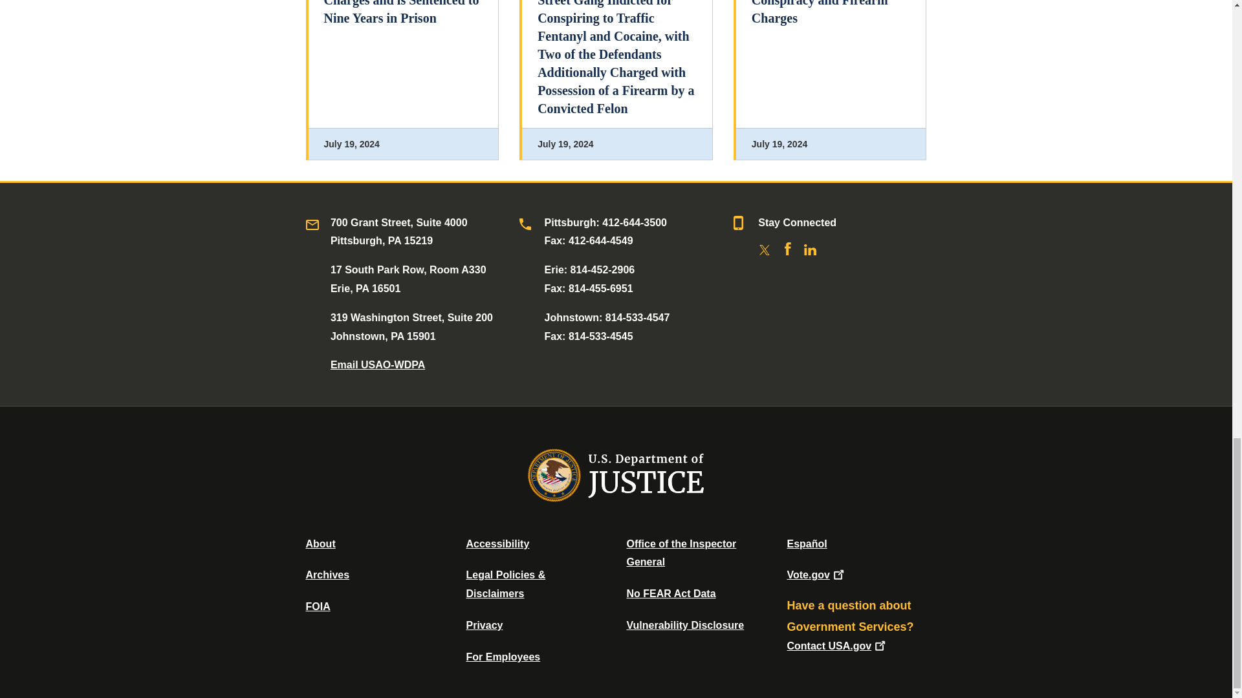 The image size is (1242, 698). I want to click on For Employees, so click(503, 657).